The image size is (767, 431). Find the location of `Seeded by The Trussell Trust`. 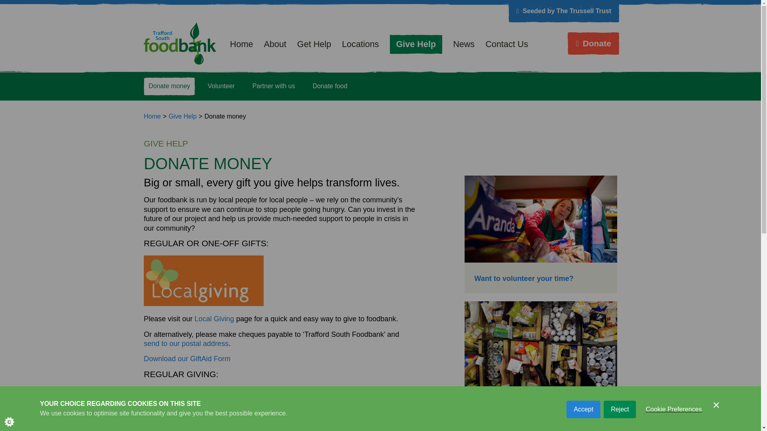

Seeded by The Trussell Trust is located at coordinates (564, 11).